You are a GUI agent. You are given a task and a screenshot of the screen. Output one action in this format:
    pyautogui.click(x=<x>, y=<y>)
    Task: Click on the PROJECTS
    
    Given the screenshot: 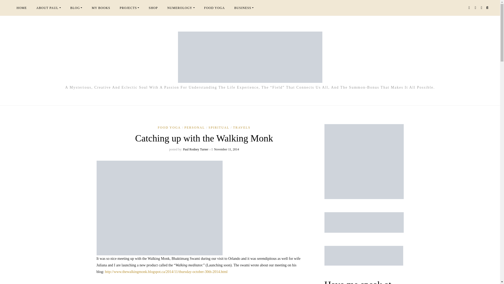 What is the action you would take?
    pyautogui.click(x=129, y=8)
    